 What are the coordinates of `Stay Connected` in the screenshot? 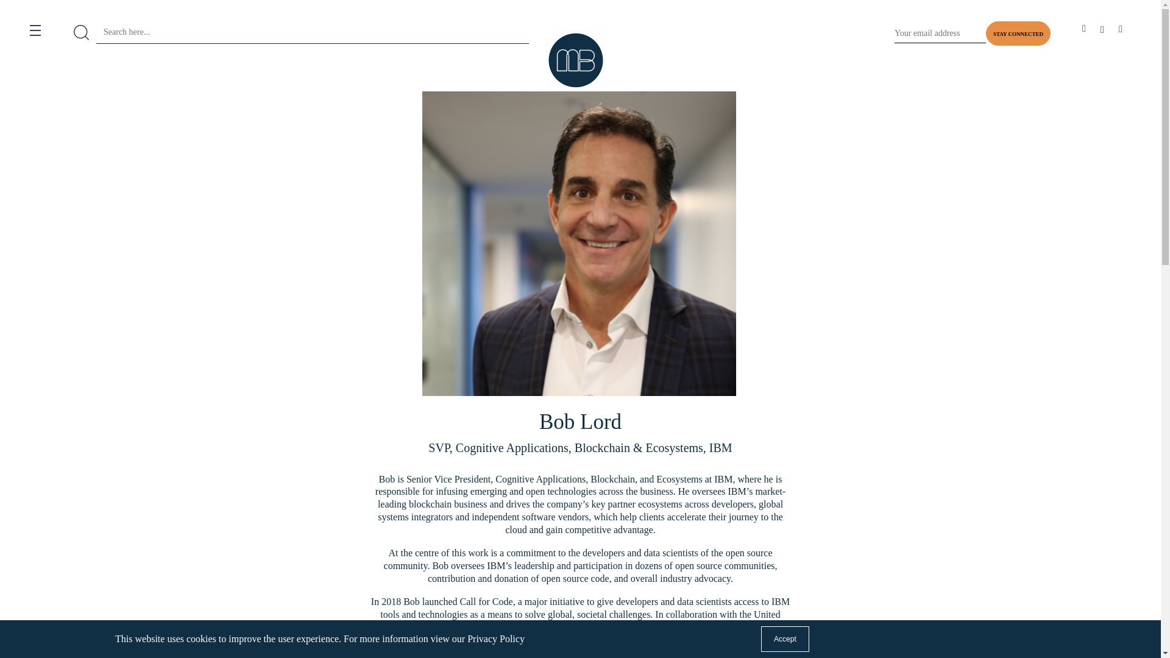 It's located at (1018, 33).